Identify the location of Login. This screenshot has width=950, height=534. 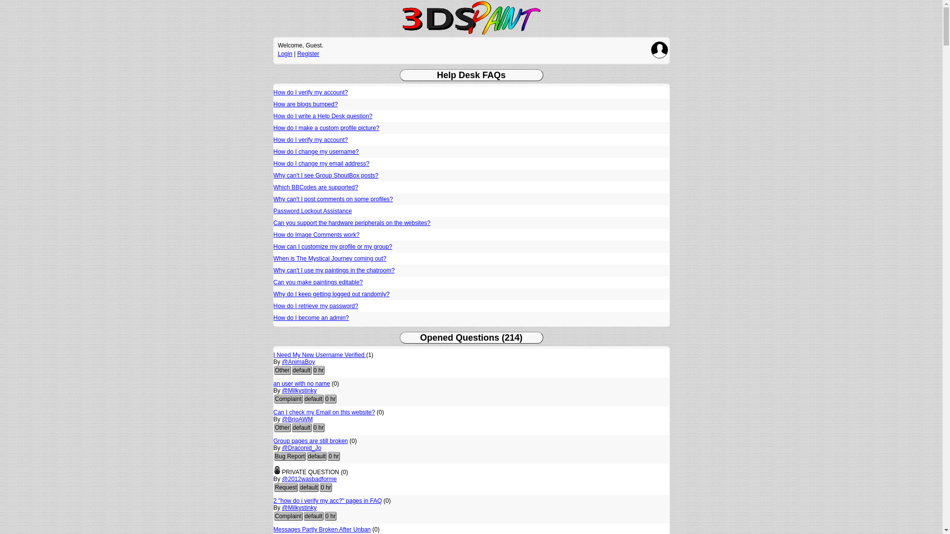
(285, 54).